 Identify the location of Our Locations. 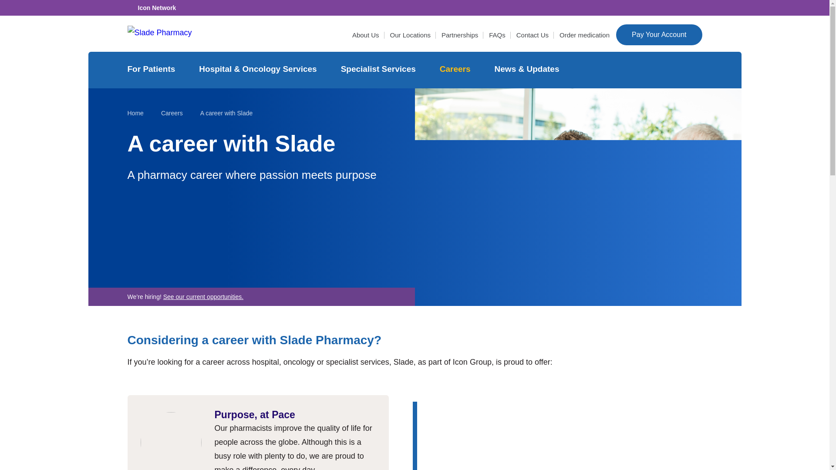
(410, 35).